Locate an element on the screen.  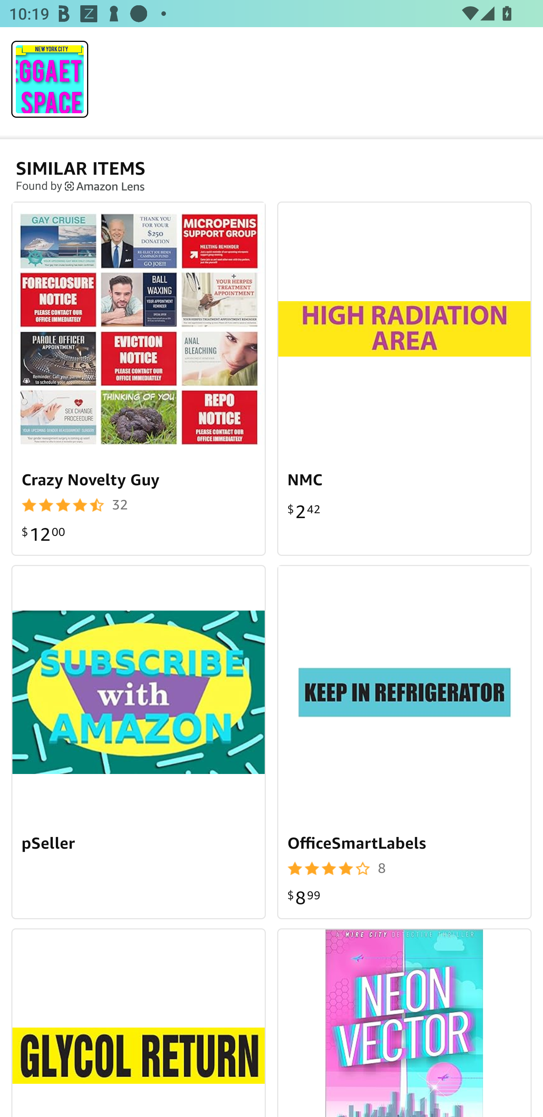
pSeller is located at coordinates (139, 742).